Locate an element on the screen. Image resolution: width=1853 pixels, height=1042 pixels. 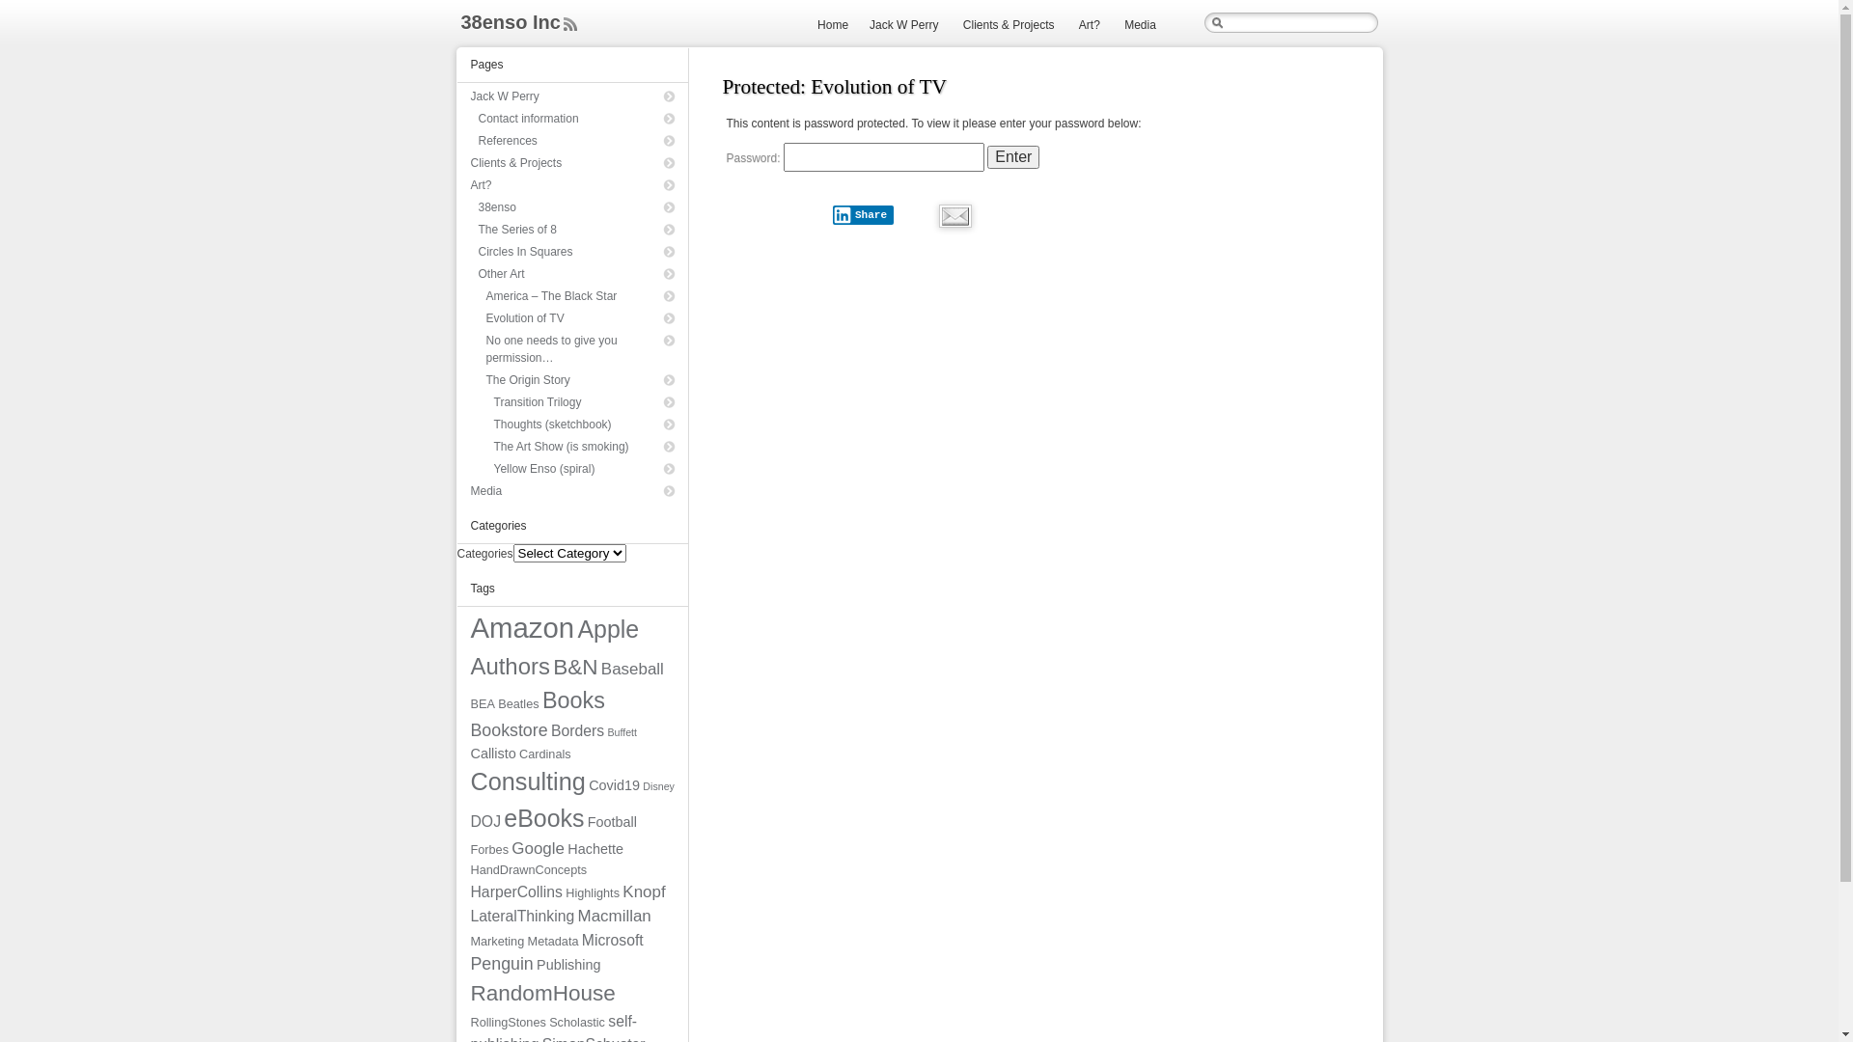
Metadata is located at coordinates (554, 942).